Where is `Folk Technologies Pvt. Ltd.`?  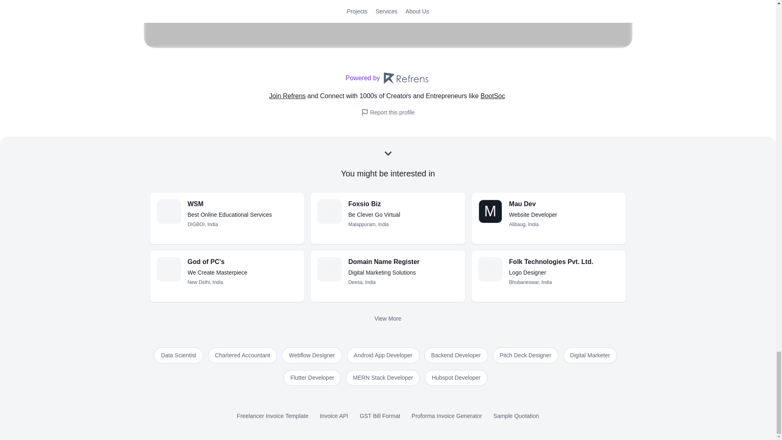
Folk Technologies Pvt. Ltd. is located at coordinates (564, 262).